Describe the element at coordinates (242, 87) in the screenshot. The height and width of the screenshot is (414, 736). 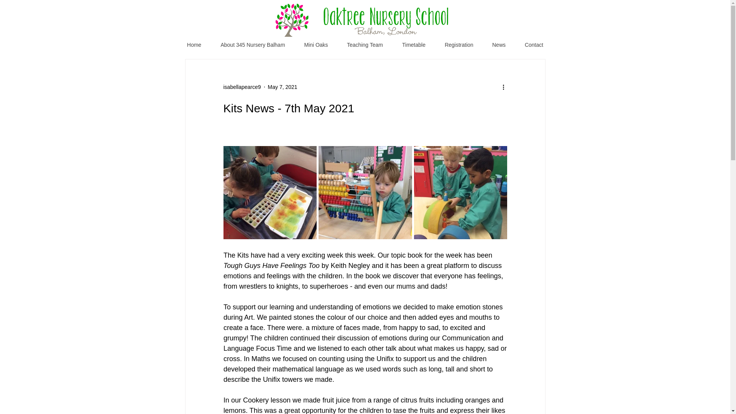
I see `isabellapearce9` at that location.